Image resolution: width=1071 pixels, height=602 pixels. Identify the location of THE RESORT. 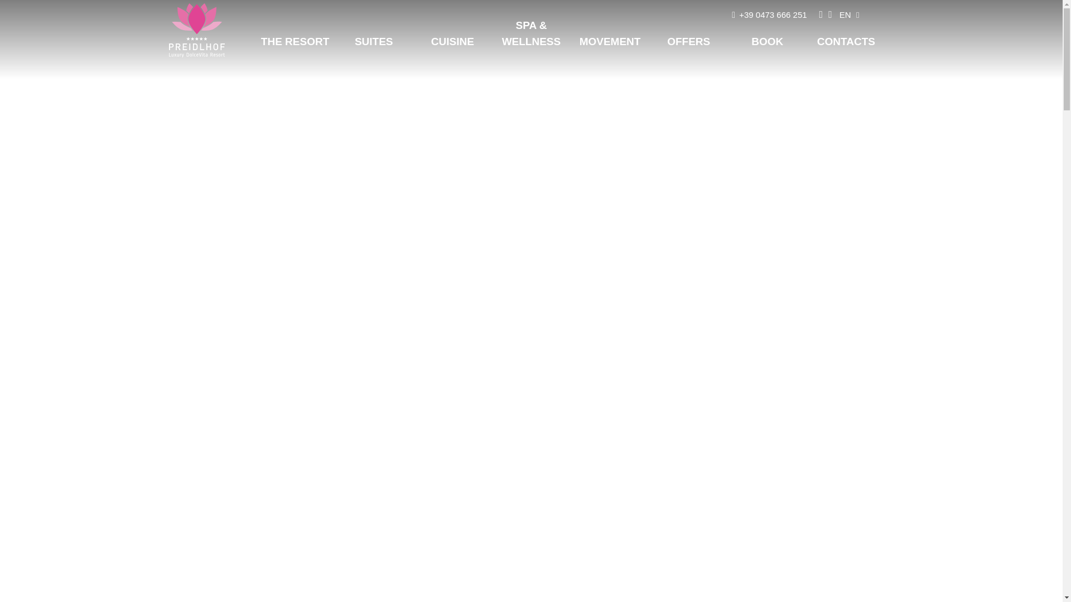
(295, 43).